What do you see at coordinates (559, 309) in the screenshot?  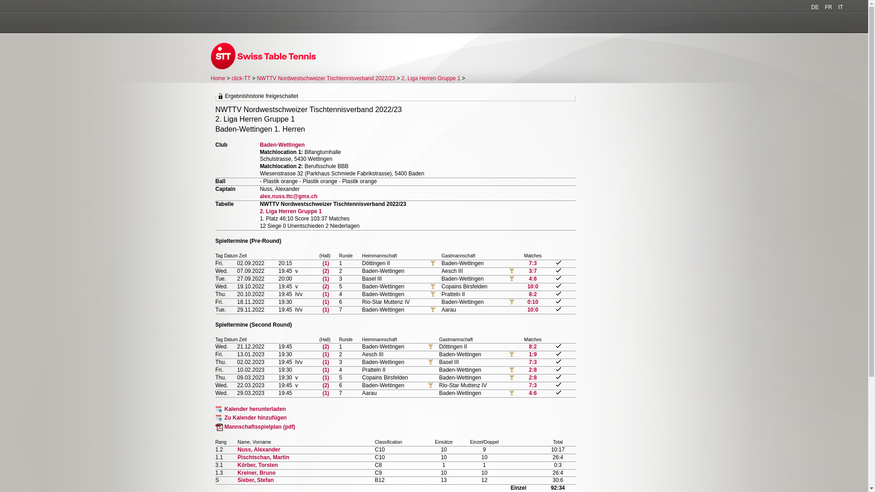 I see `Spielbericht genehmigt` at bounding box center [559, 309].